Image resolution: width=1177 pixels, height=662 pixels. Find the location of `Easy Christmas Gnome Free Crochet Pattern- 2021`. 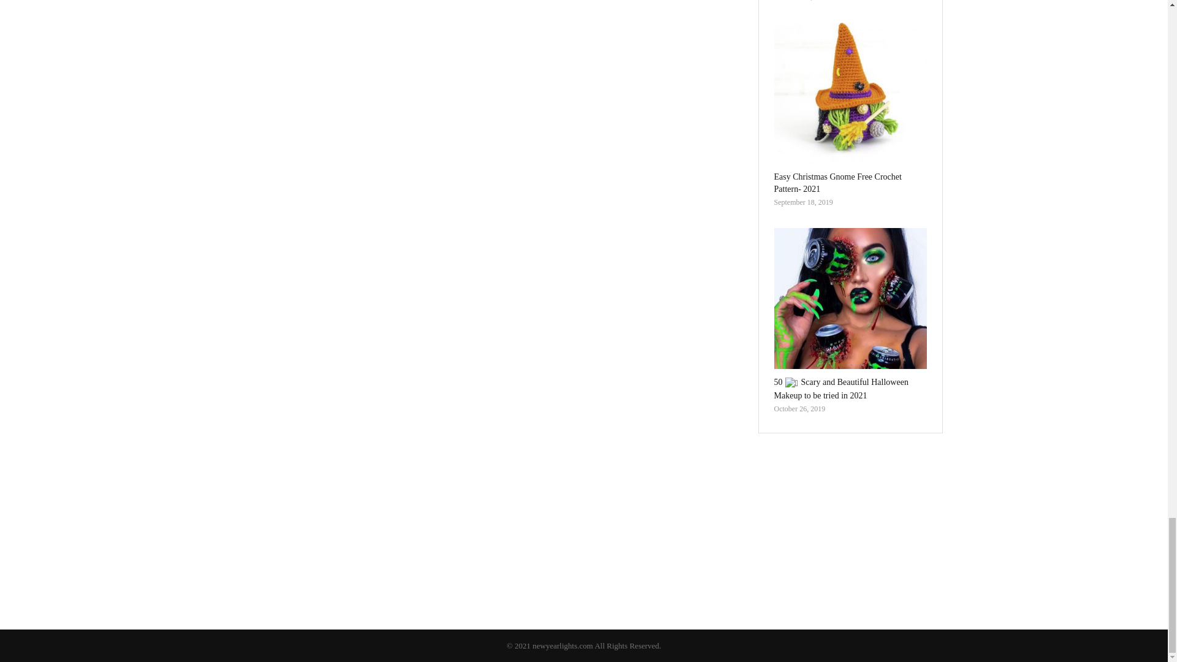

Easy Christmas Gnome Free Crochet Pattern- 2021 is located at coordinates (850, 93).